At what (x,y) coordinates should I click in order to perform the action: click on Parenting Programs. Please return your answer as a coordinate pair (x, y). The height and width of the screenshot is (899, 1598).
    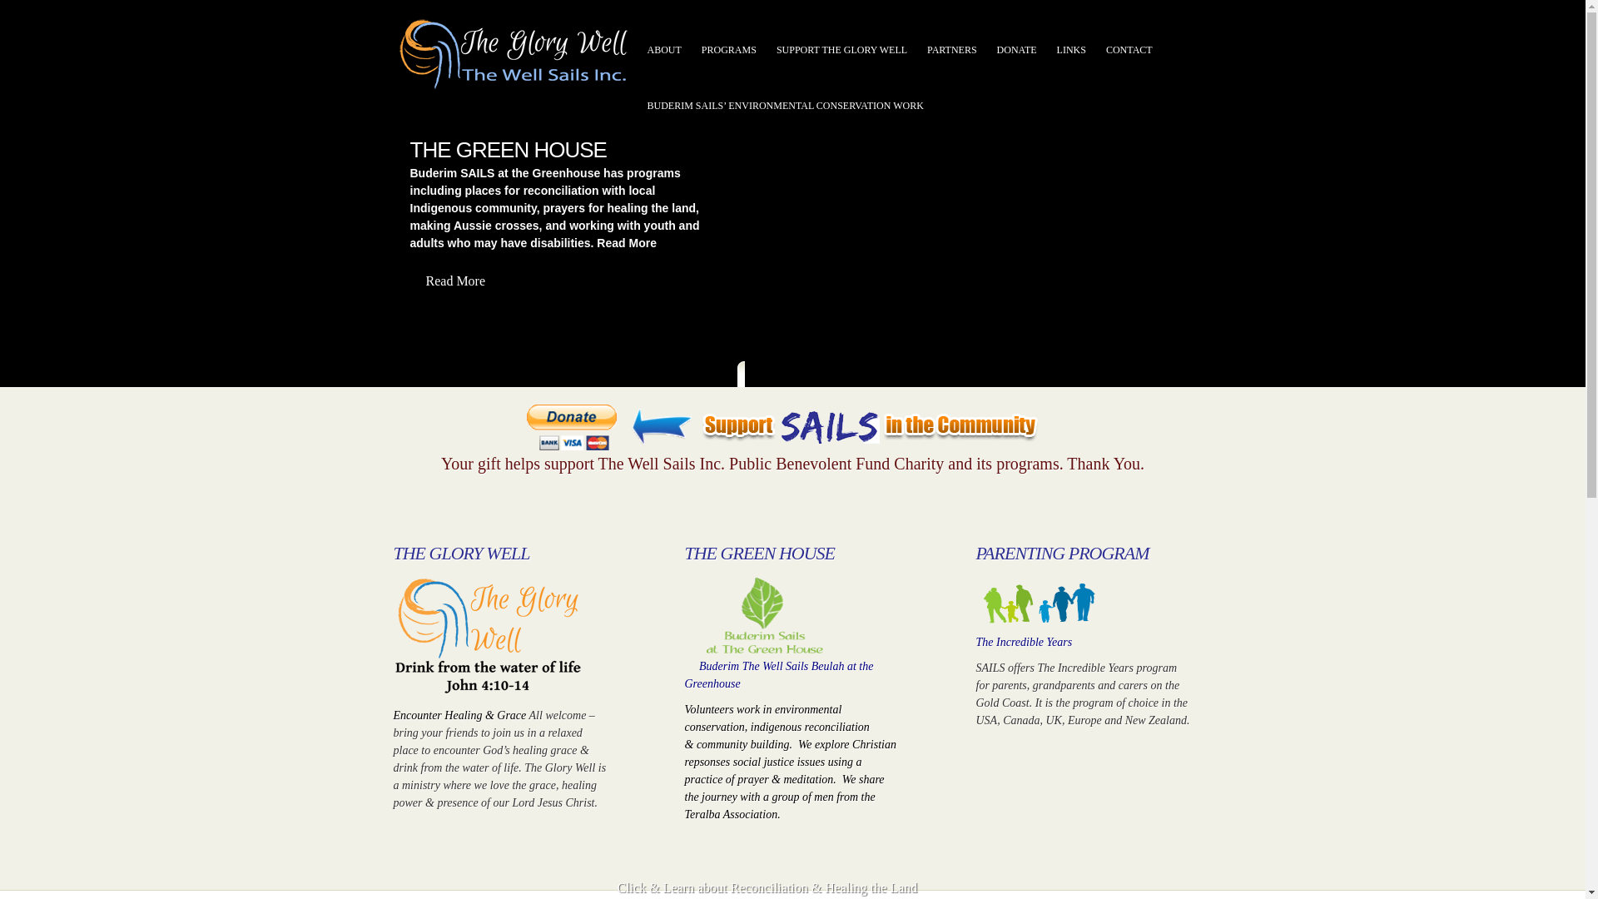
    Looking at the image, I should click on (1039, 603).